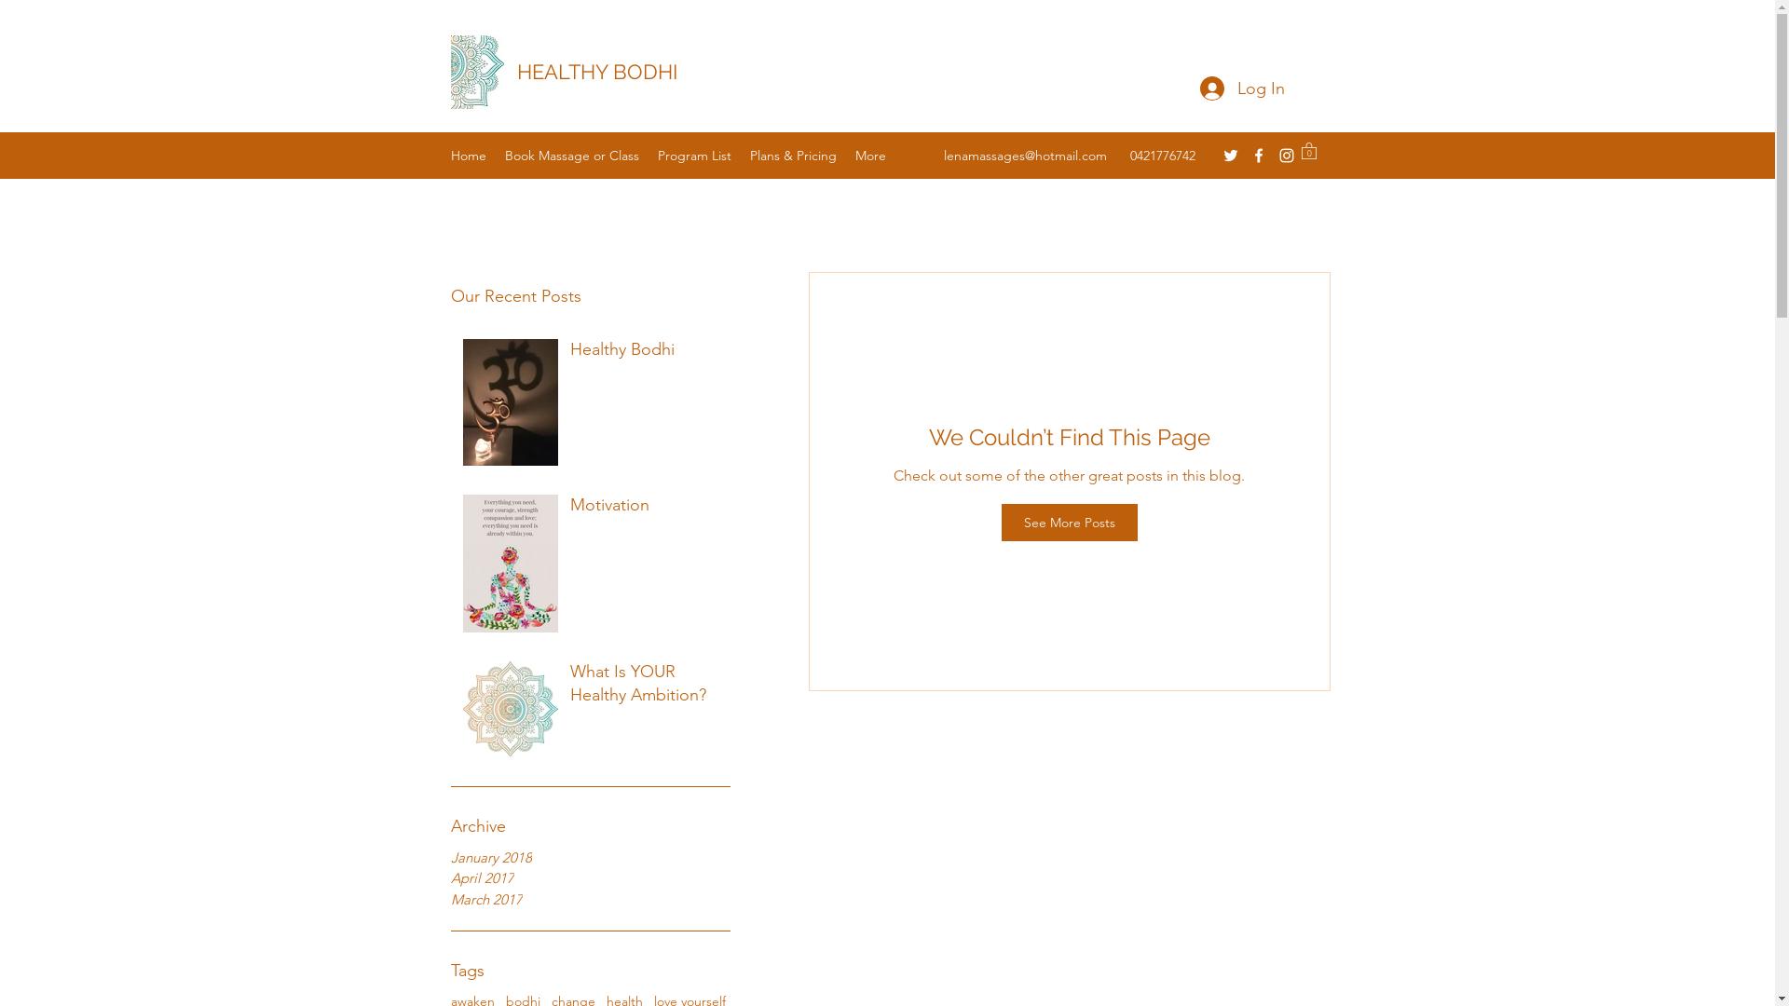 The width and height of the screenshot is (1789, 1006). What do you see at coordinates (469, 156) in the screenshot?
I see `Home` at bounding box center [469, 156].